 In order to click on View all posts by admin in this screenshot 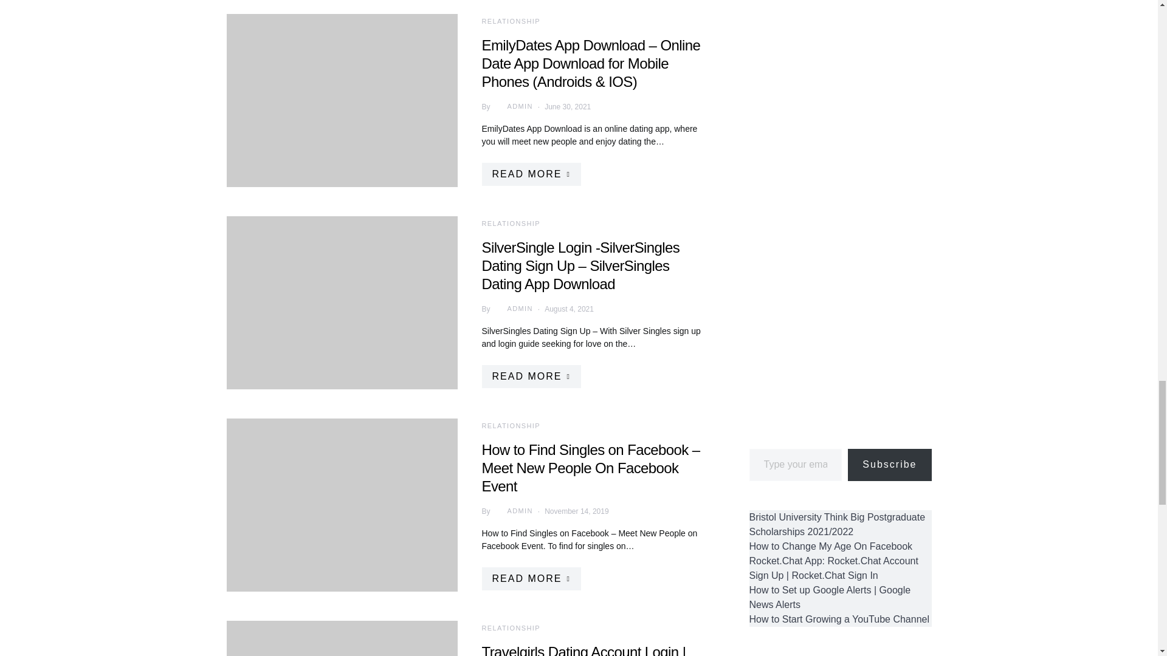, I will do `click(512, 107)`.